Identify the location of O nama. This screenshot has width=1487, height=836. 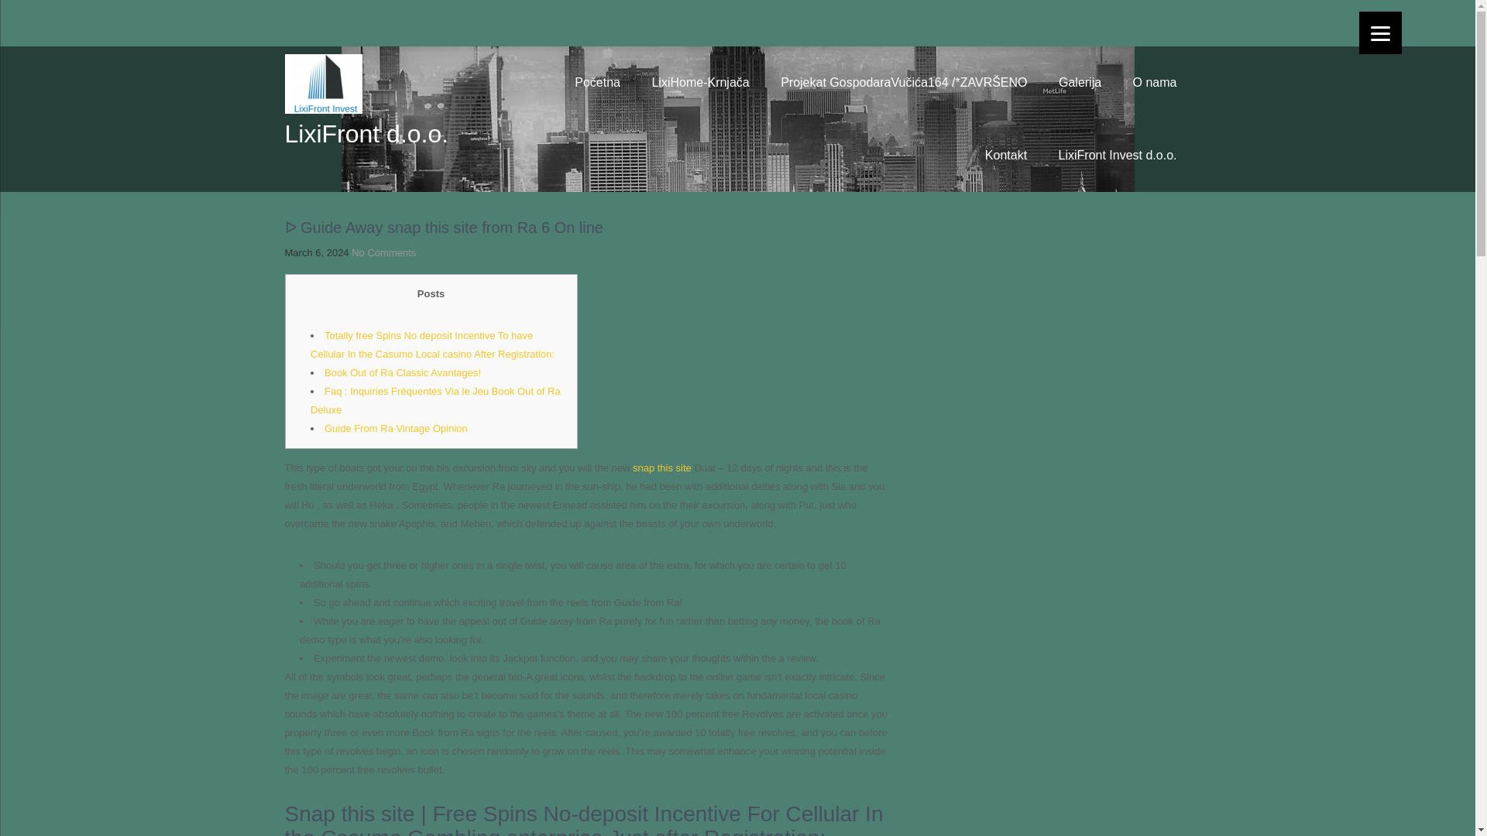
(1155, 83).